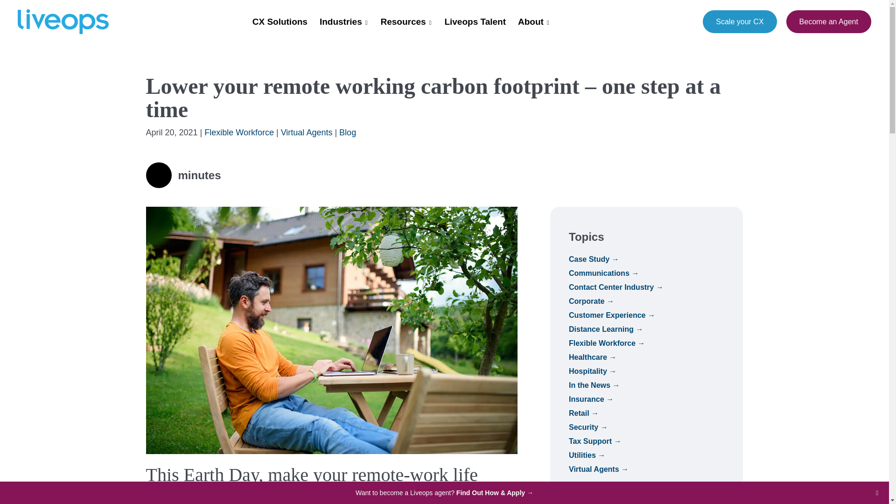  Describe the element at coordinates (475, 21) in the screenshot. I see `Liveops Talent` at that location.